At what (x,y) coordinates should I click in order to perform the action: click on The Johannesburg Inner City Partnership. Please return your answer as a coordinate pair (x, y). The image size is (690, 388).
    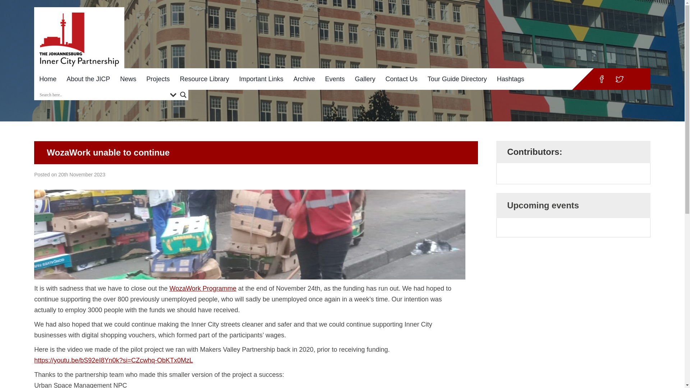
    Looking at the image, I should click on (79, 40).